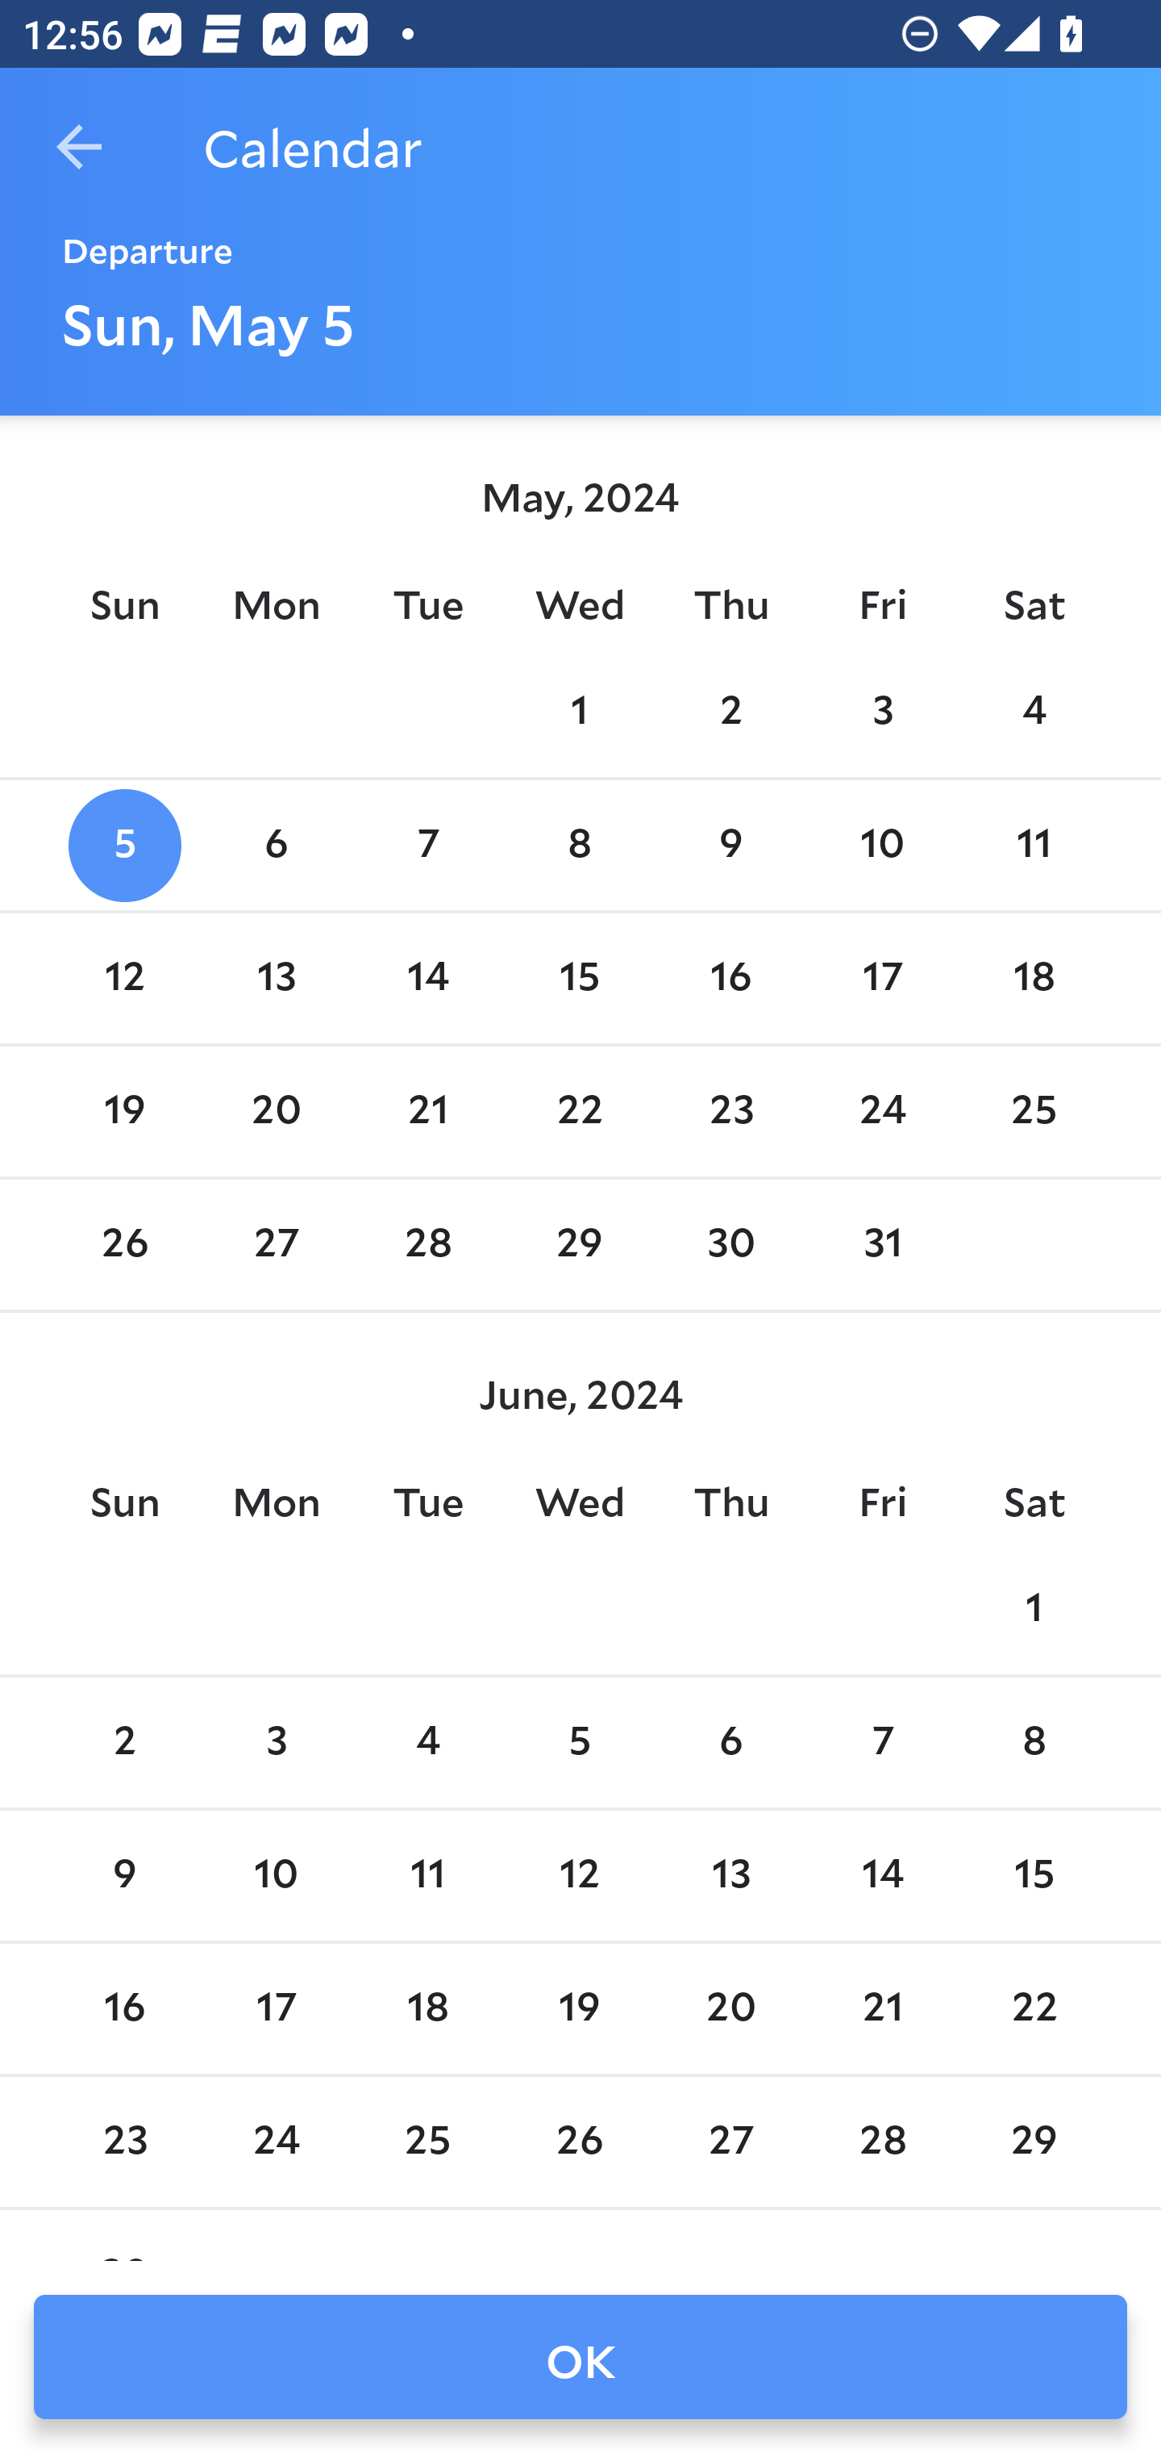 The width and height of the screenshot is (1161, 2453). I want to click on 26, so click(580, 2142).